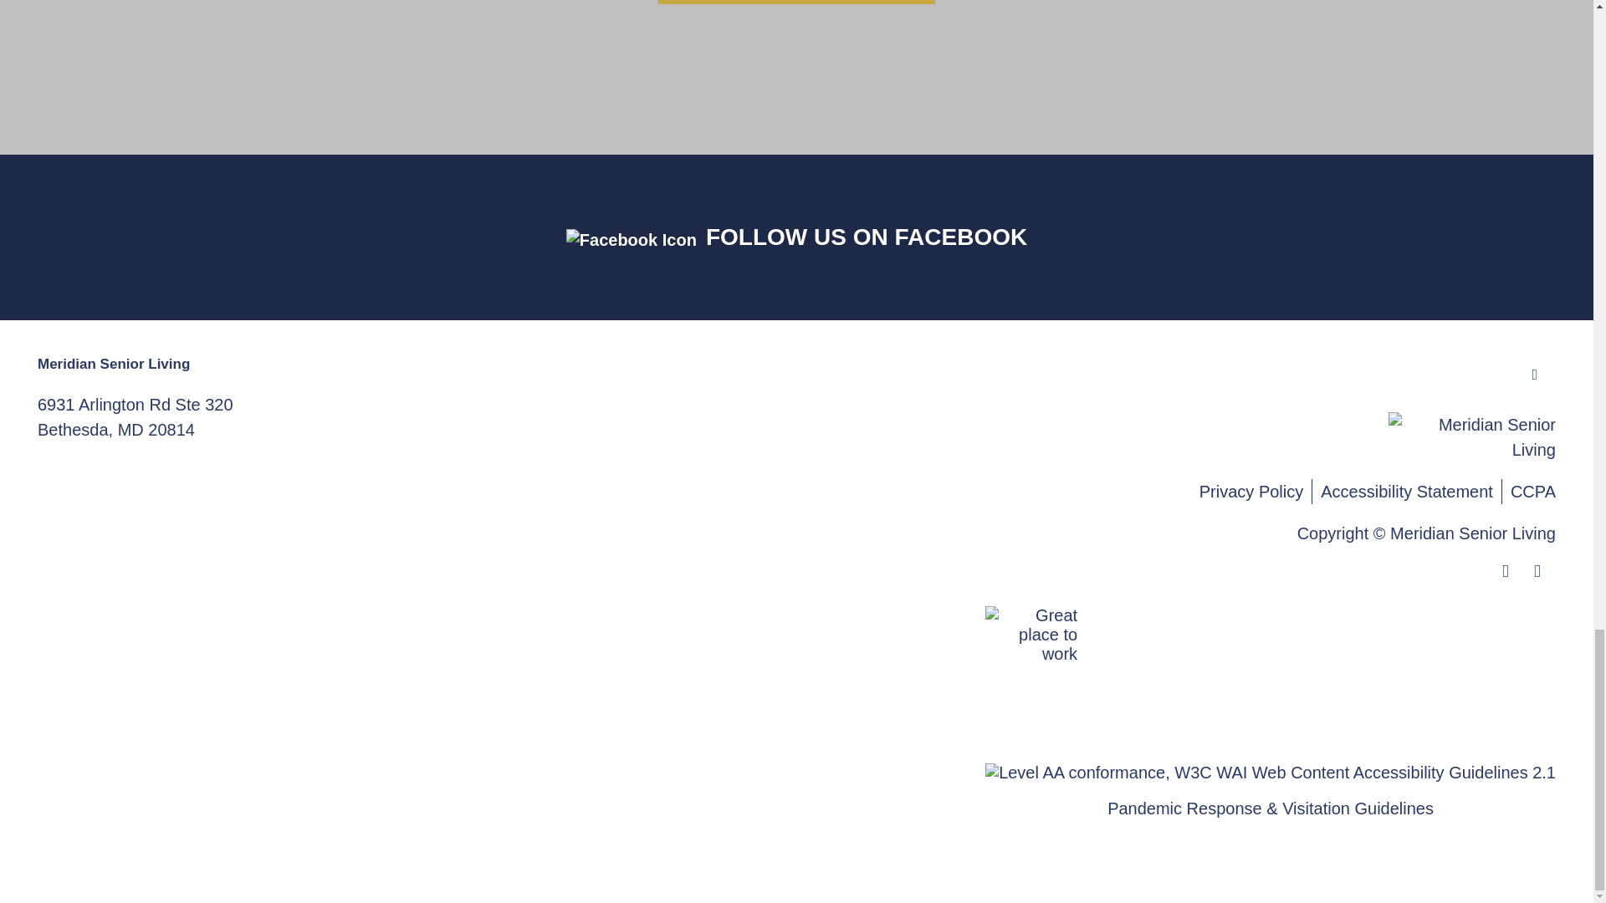 This screenshot has height=903, width=1606. Describe the element at coordinates (1410, 492) in the screenshot. I see `Accessibility Statement` at that location.